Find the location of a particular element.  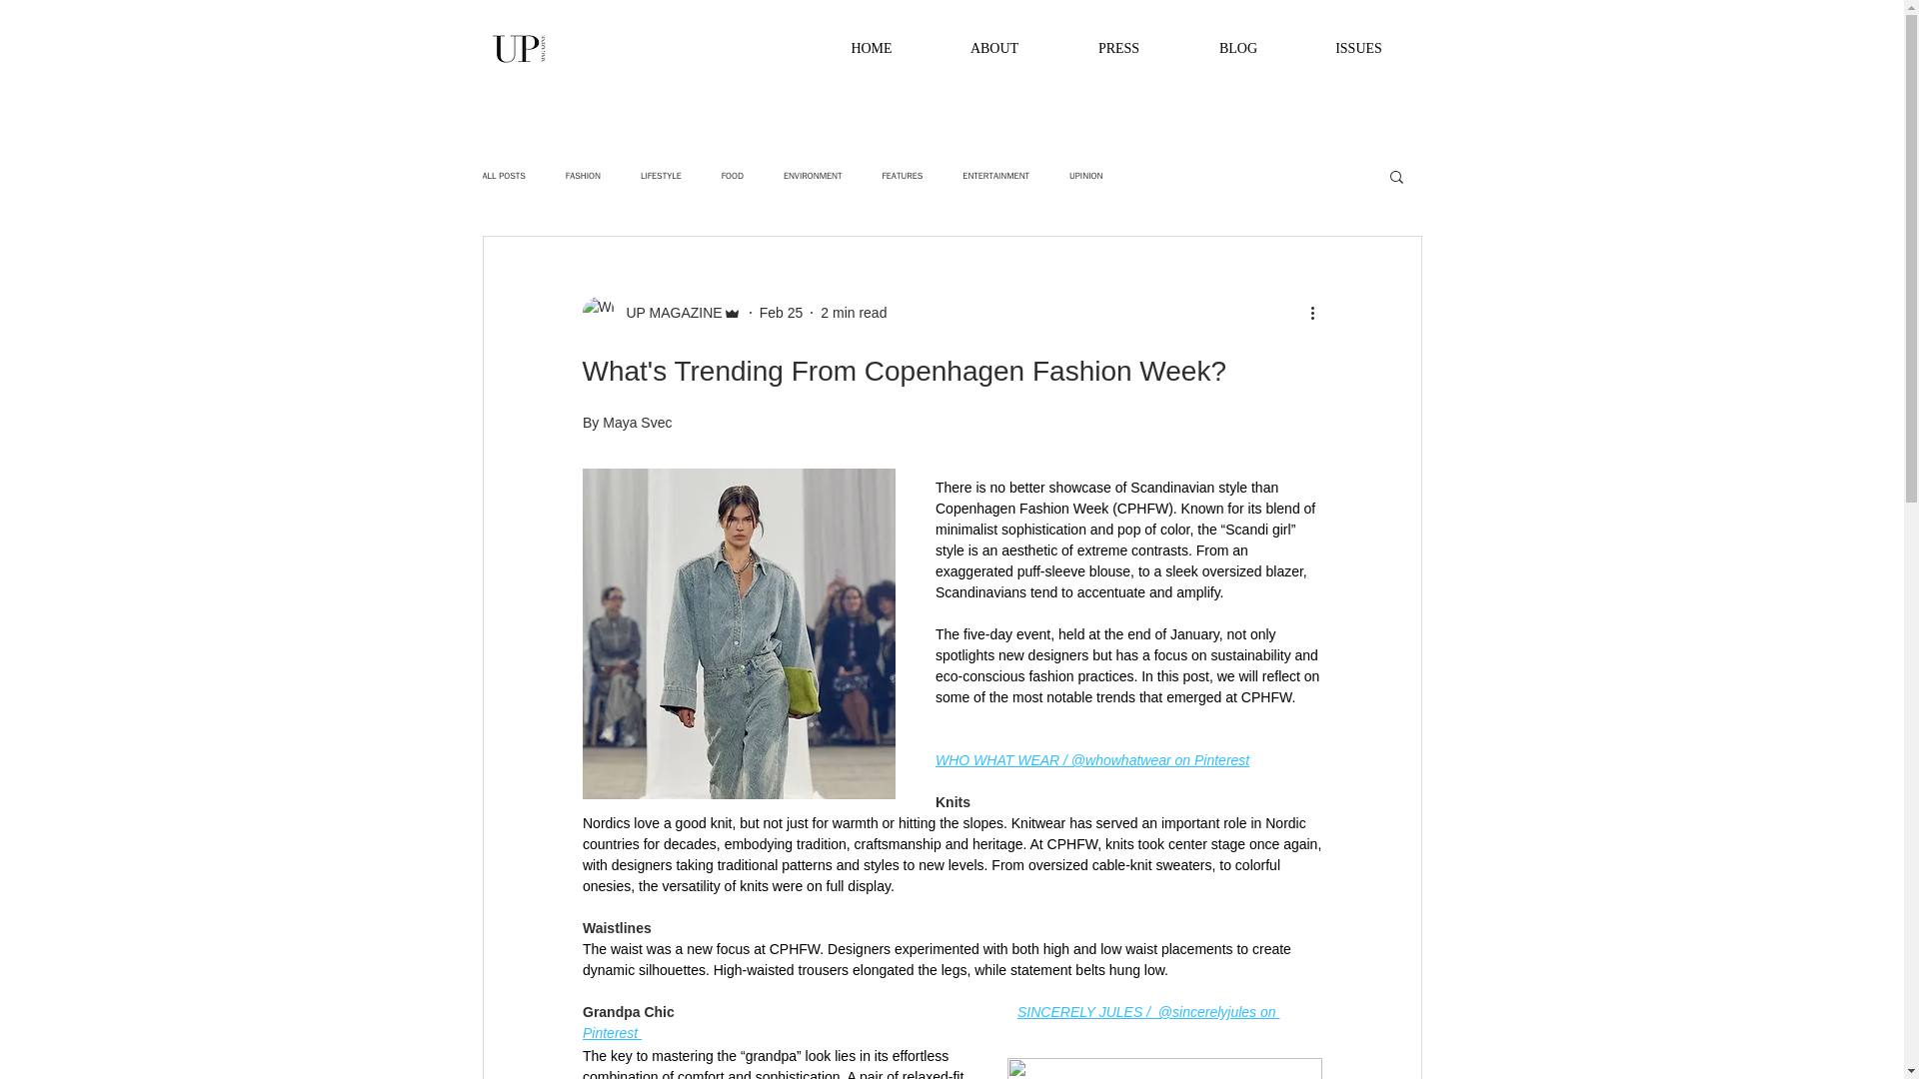

ENTERTAINMENT is located at coordinates (995, 176).